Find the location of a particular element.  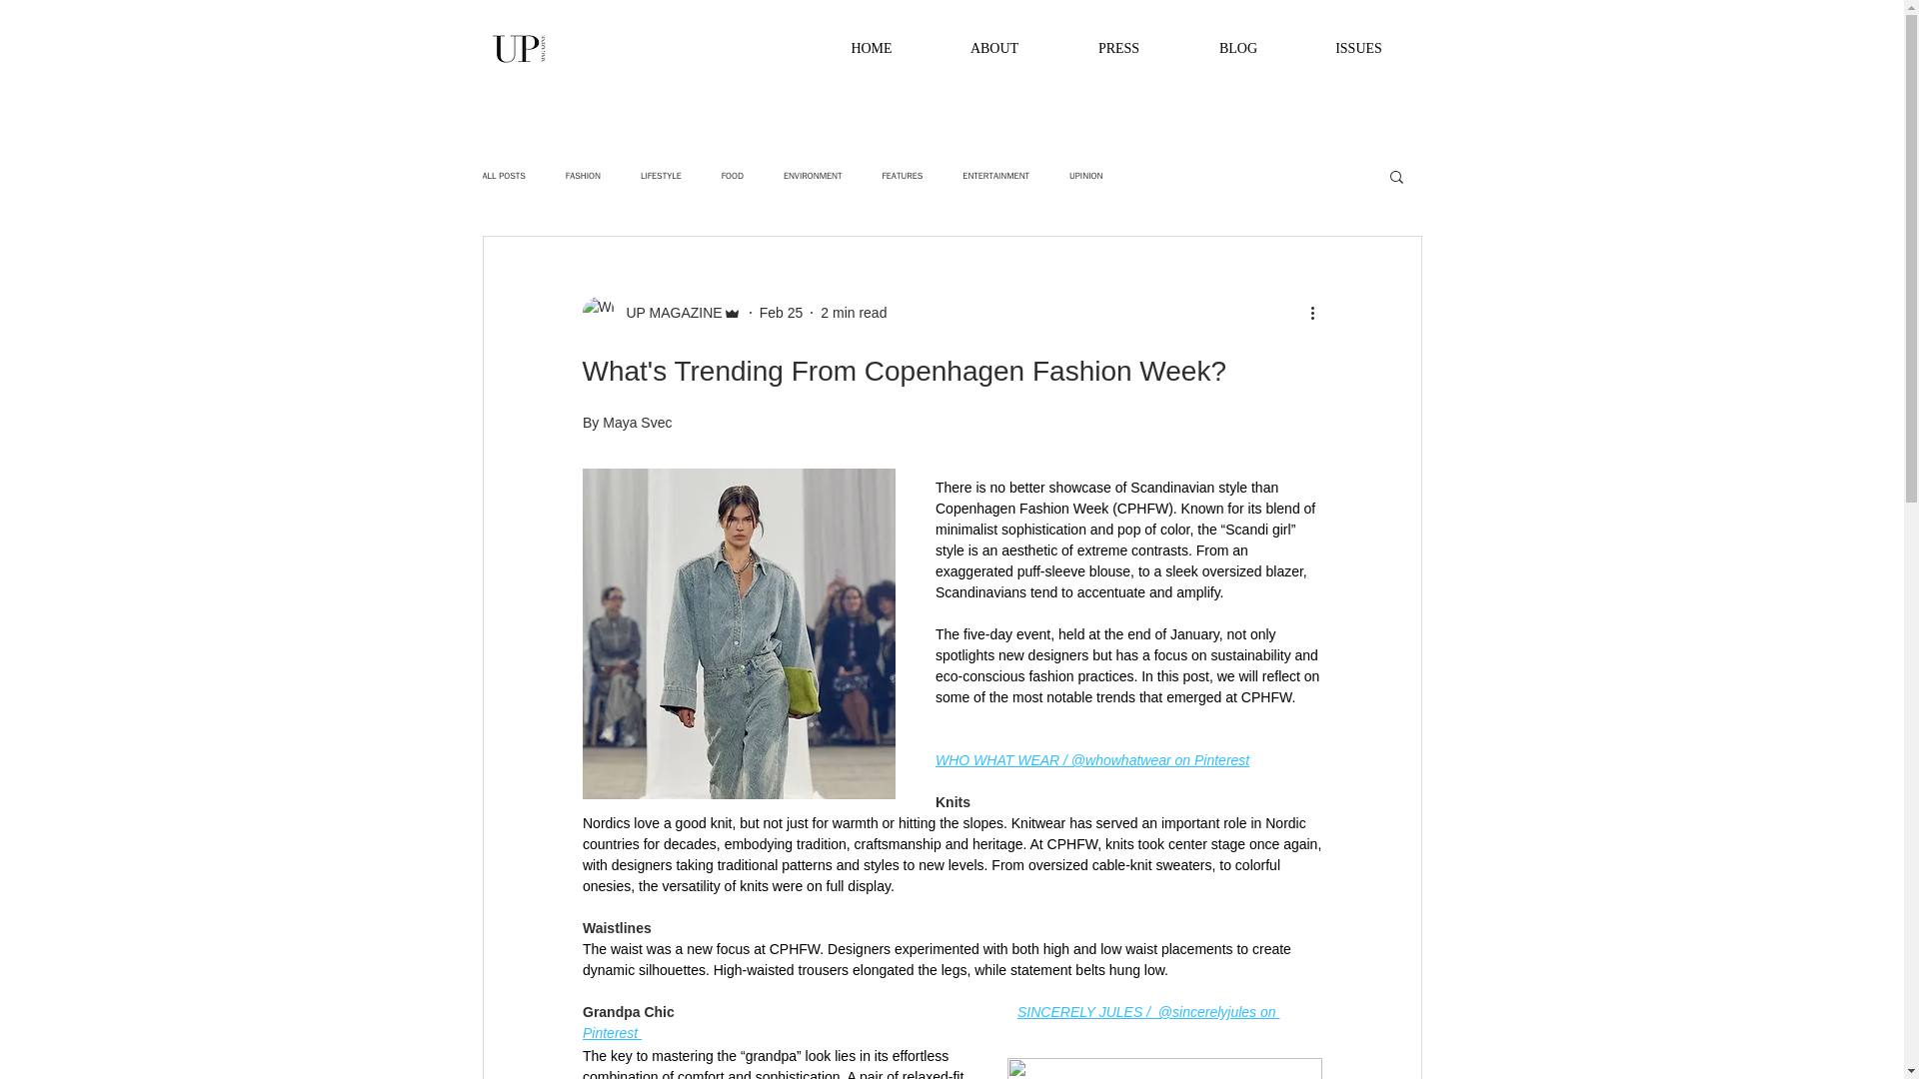

ENTERTAINMENT is located at coordinates (995, 176).